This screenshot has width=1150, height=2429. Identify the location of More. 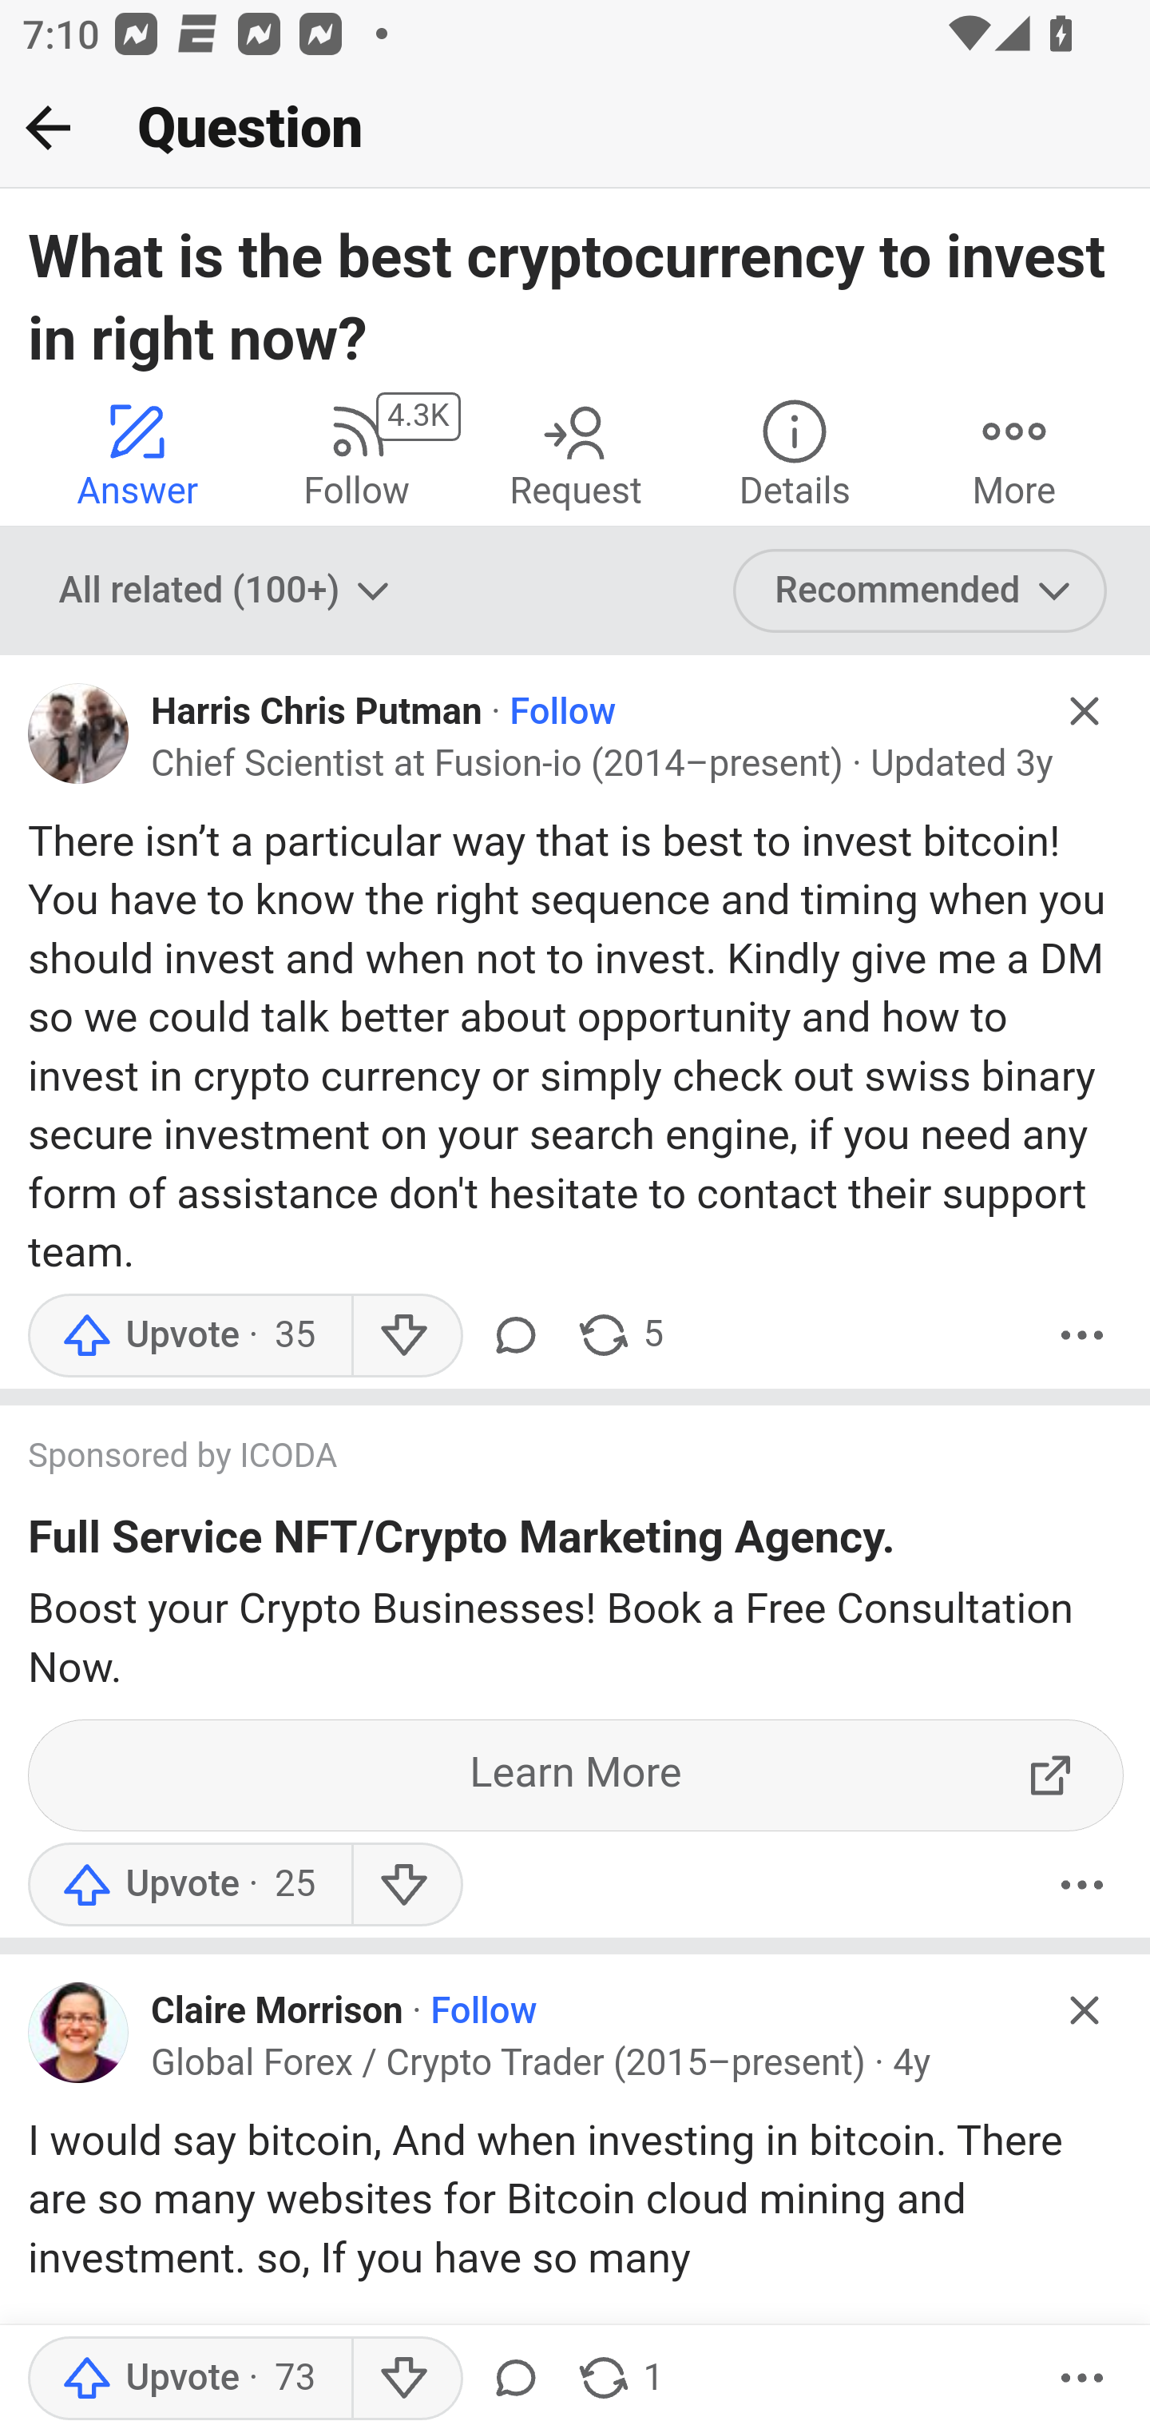
(1082, 1334).